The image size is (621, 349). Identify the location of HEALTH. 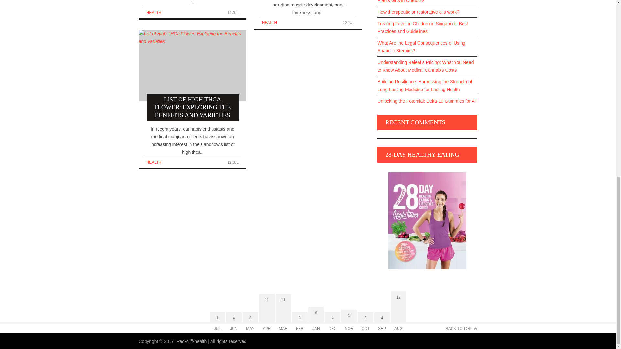
(153, 13).